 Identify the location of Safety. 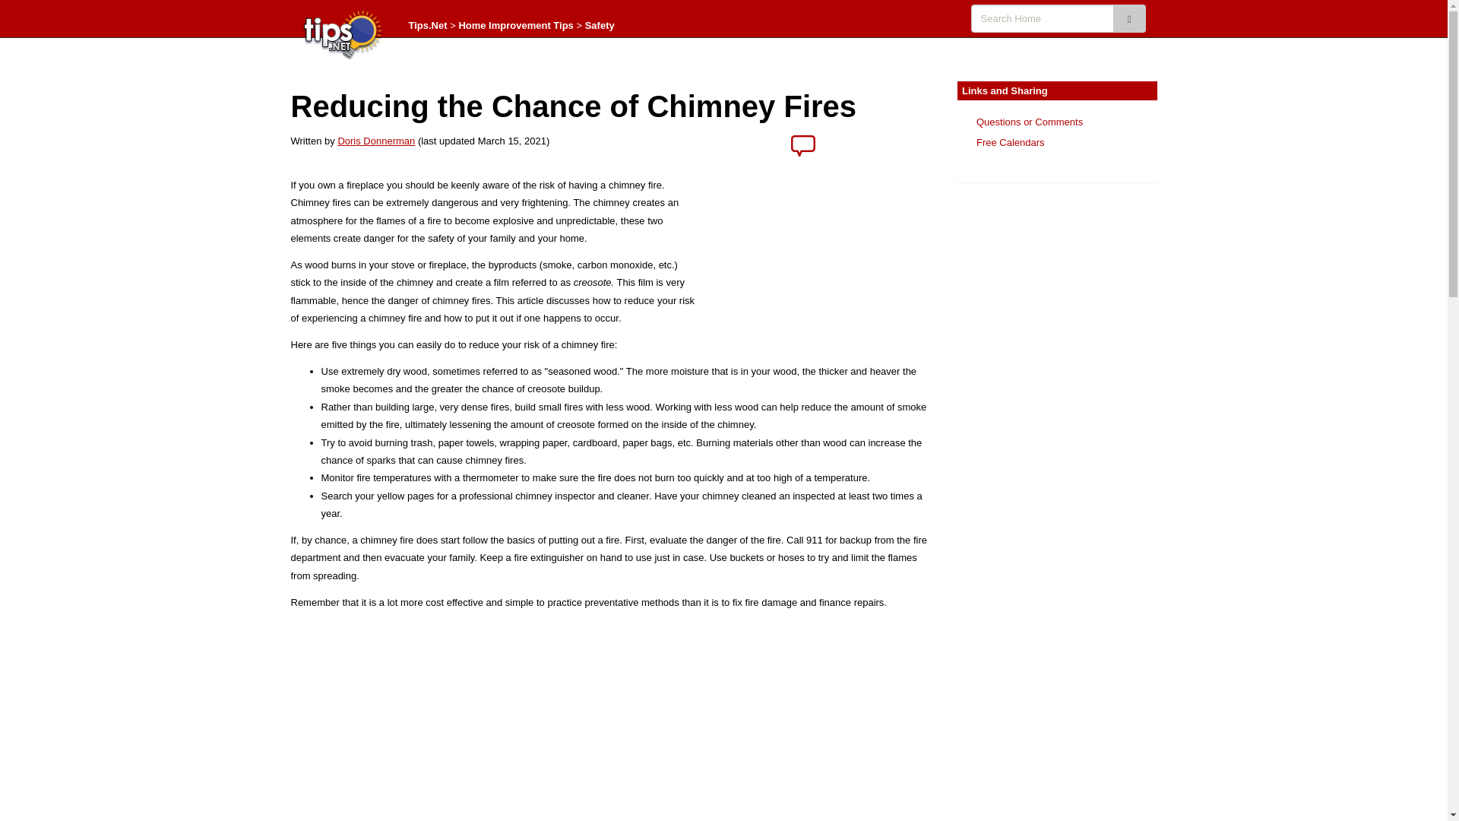
(599, 25).